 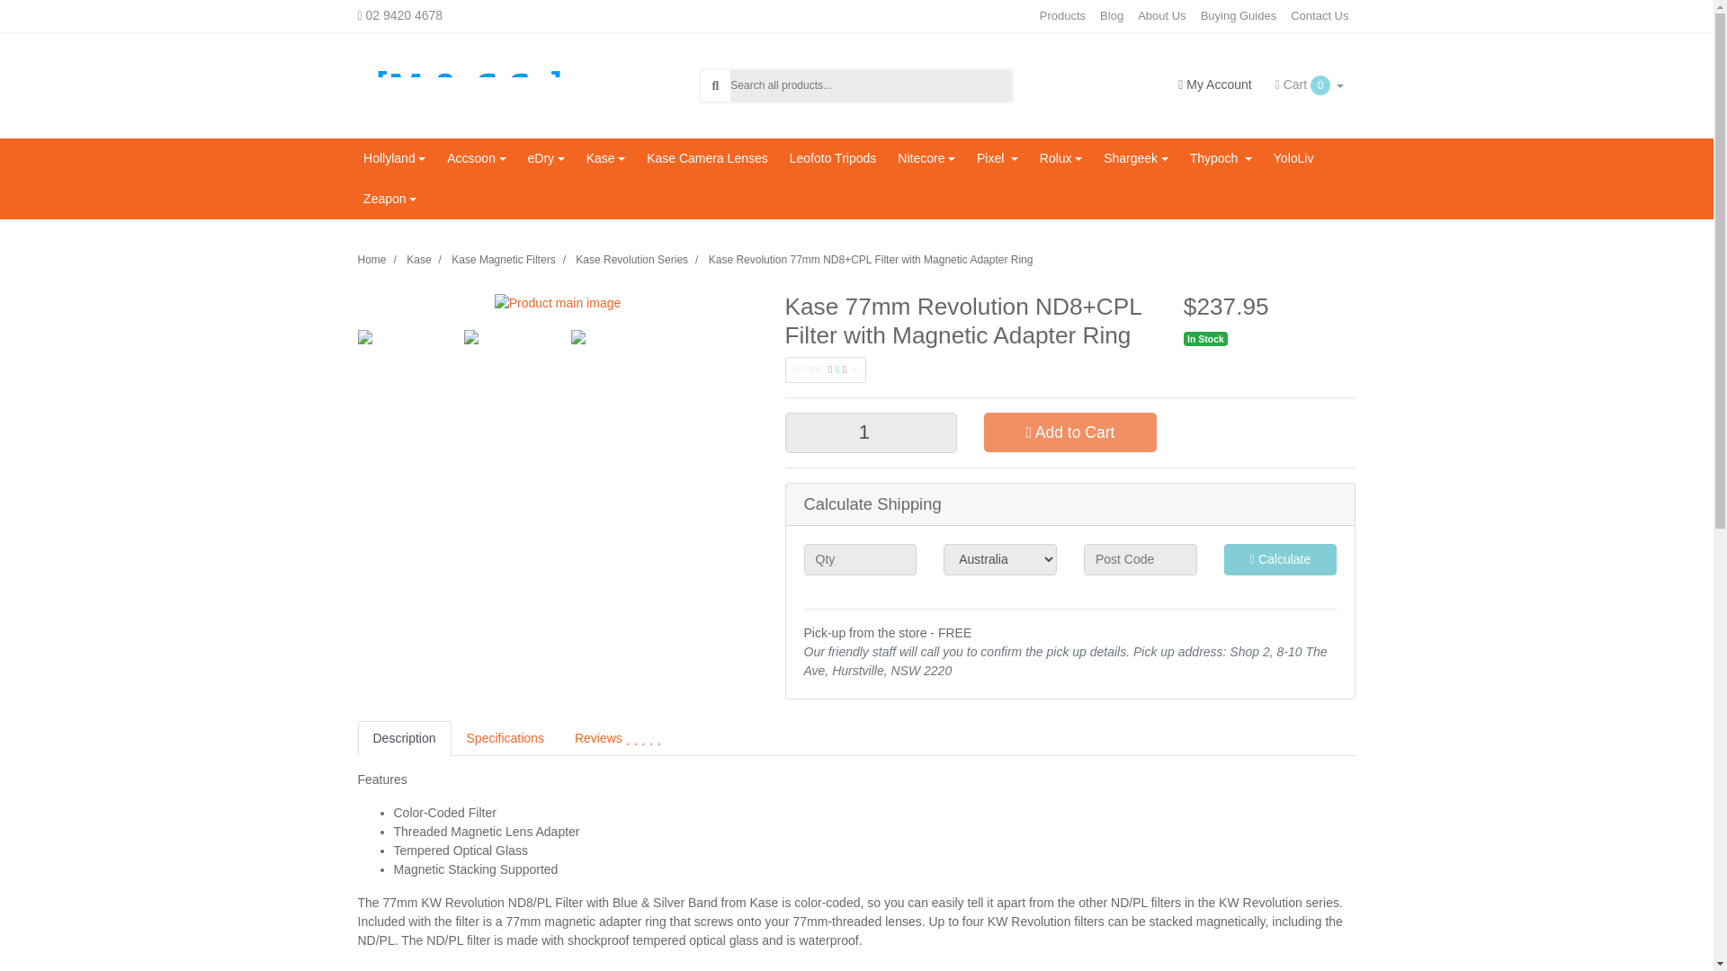 I want to click on My Account, so click(x=1214, y=85).